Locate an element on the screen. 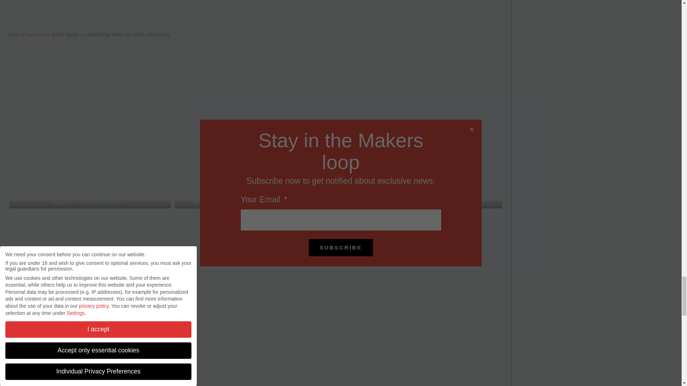 The height and width of the screenshot is (386, 687). sneeboer is located at coordinates (117, 202).